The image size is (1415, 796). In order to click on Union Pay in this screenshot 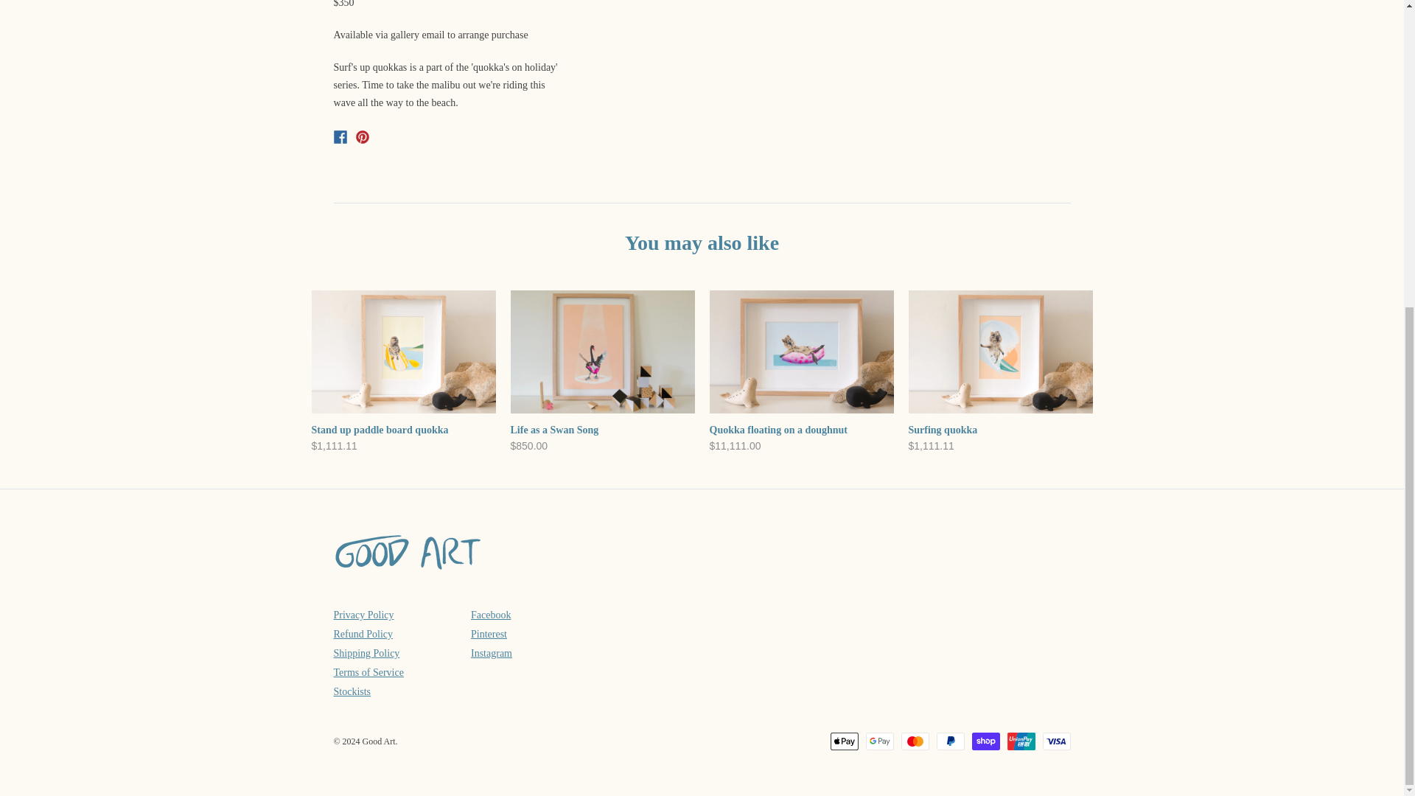, I will do `click(1020, 741)`.